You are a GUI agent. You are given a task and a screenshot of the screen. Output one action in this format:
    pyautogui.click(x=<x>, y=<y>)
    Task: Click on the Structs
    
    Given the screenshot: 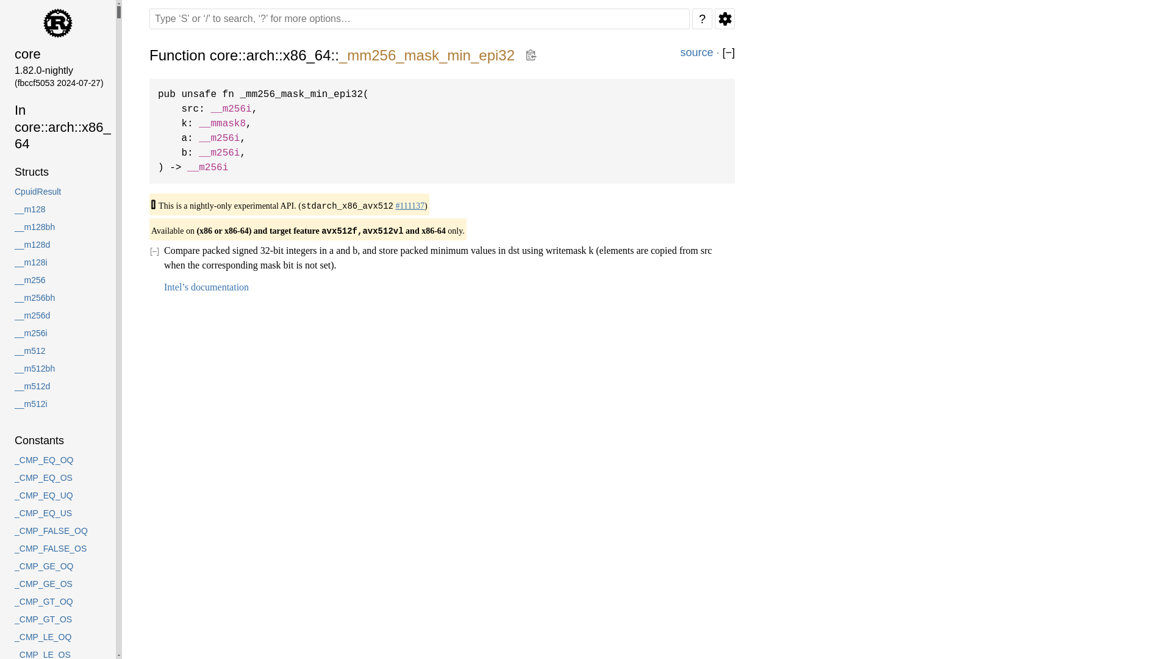 What is the action you would take?
    pyautogui.click(x=57, y=172)
    